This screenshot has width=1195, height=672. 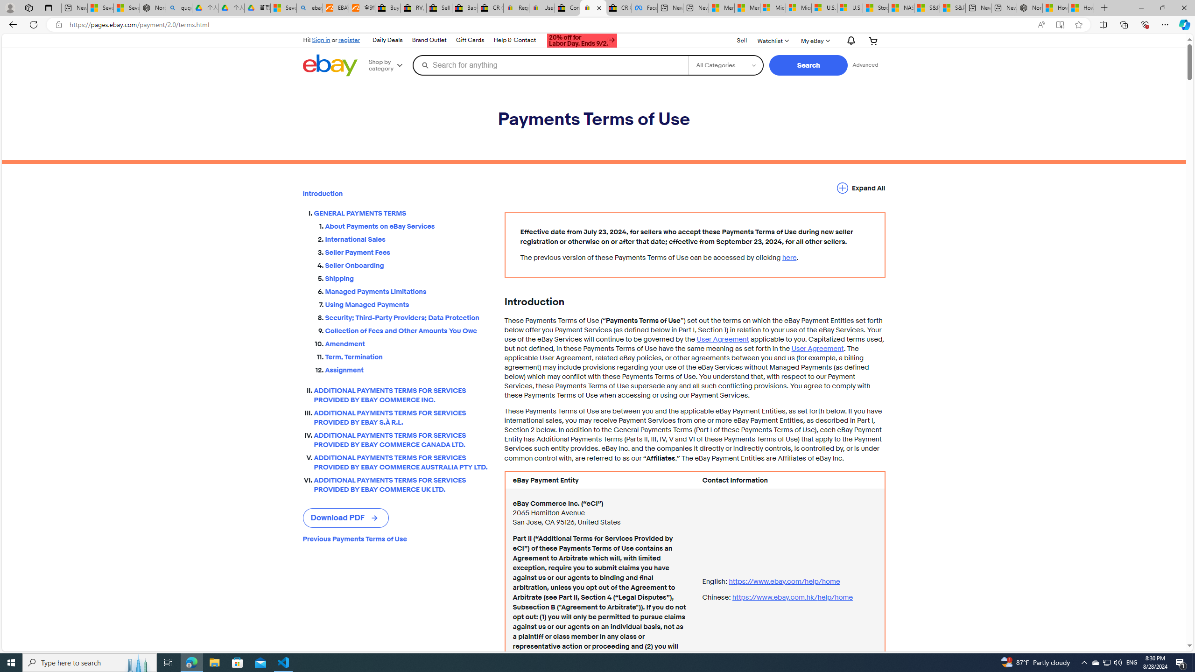 I want to click on Term, Termination, so click(x=407, y=356).